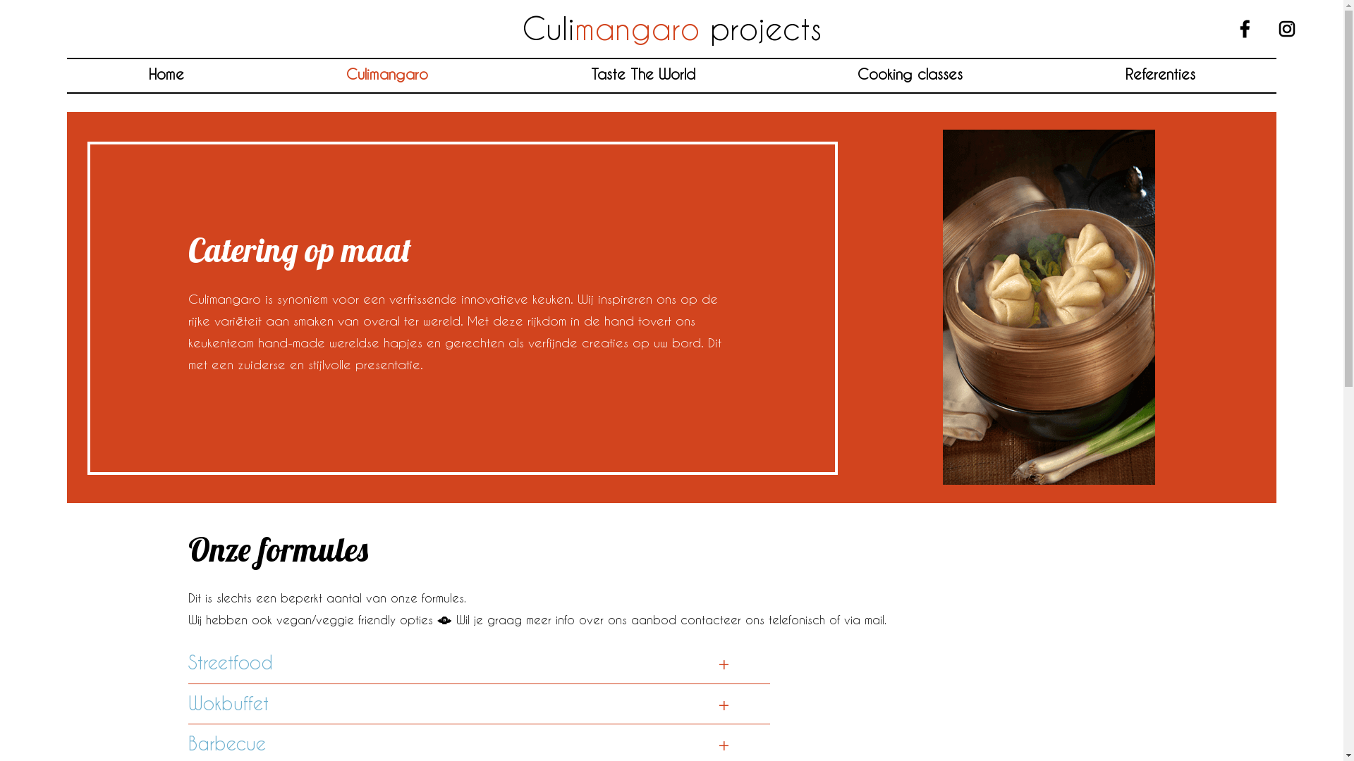  Describe the element at coordinates (1161, 75) in the screenshot. I see `Referenties` at that location.